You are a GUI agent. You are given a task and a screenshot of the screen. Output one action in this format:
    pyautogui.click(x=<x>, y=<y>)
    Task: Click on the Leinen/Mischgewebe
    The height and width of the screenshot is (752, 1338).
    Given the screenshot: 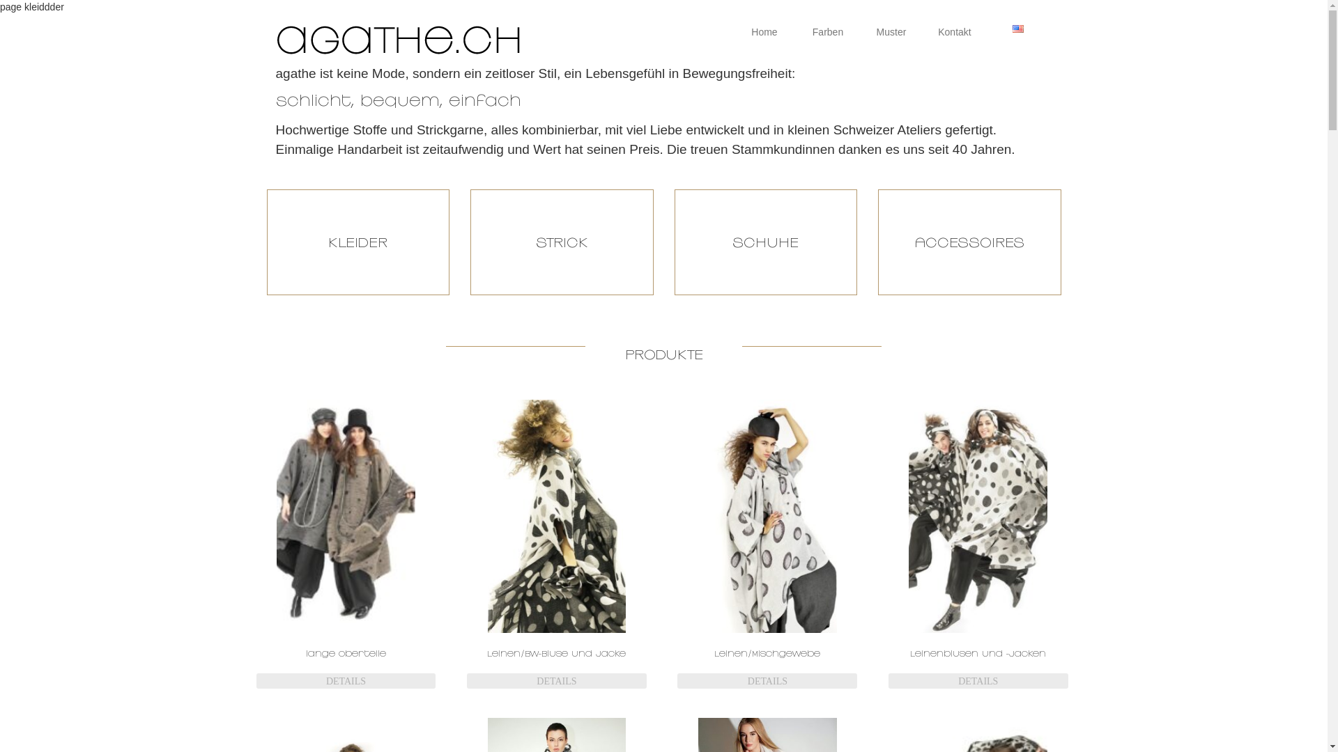 What is the action you would take?
    pyautogui.click(x=767, y=543)
    